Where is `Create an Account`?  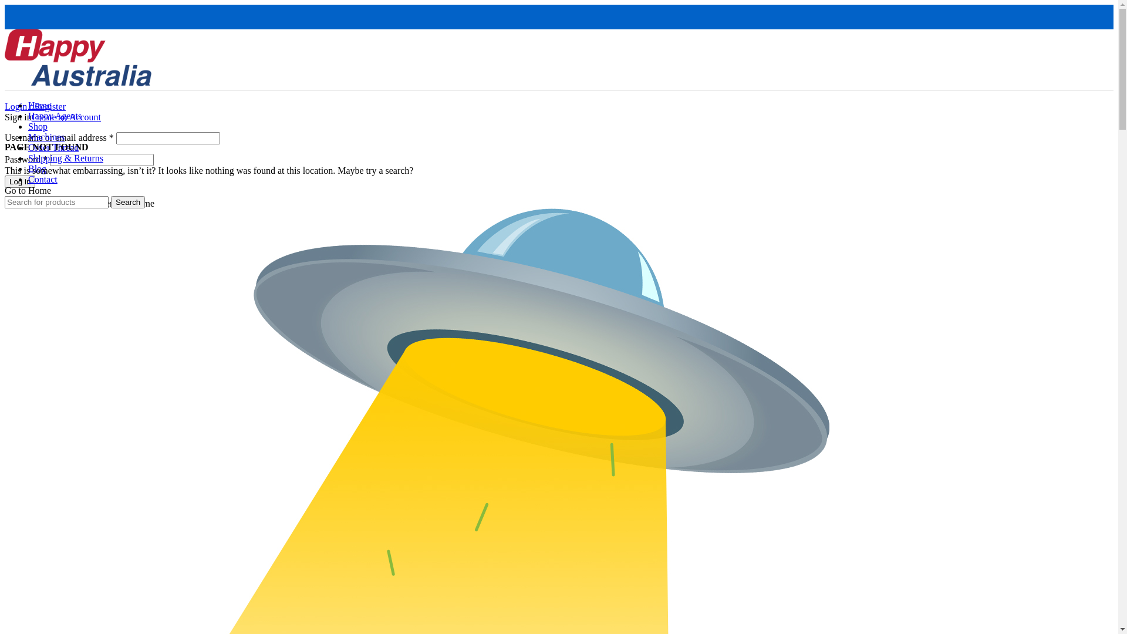 Create an Account is located at coordinates (66, 117).